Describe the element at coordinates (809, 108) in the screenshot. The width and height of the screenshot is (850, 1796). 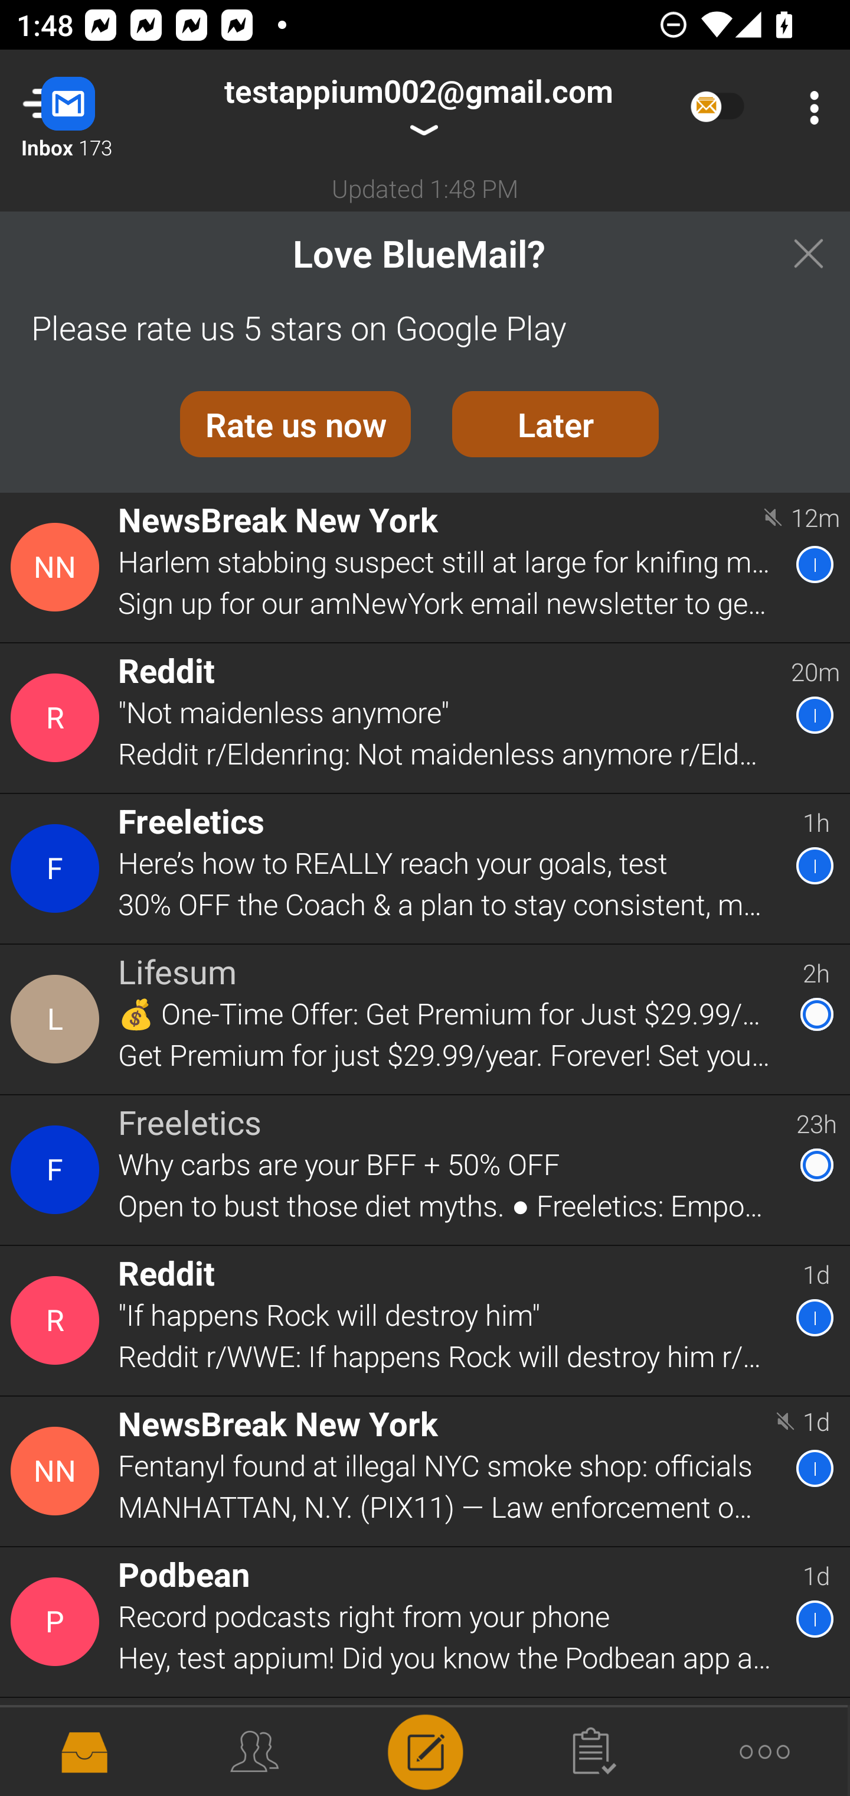
I see `More Options` at that location.